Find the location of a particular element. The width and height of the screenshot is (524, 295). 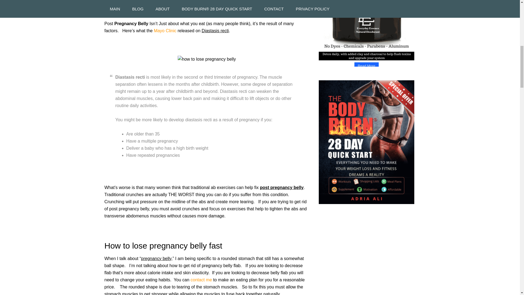

Mayo Clinic is located at coordinates (165, 31).